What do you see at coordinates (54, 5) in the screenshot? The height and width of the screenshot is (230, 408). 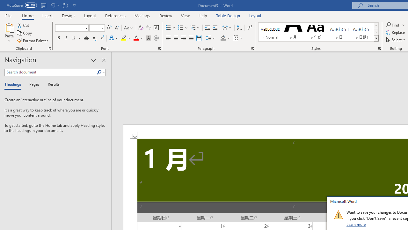 I see `Undo Apply Quick Style` at bounding box center [54, 5].